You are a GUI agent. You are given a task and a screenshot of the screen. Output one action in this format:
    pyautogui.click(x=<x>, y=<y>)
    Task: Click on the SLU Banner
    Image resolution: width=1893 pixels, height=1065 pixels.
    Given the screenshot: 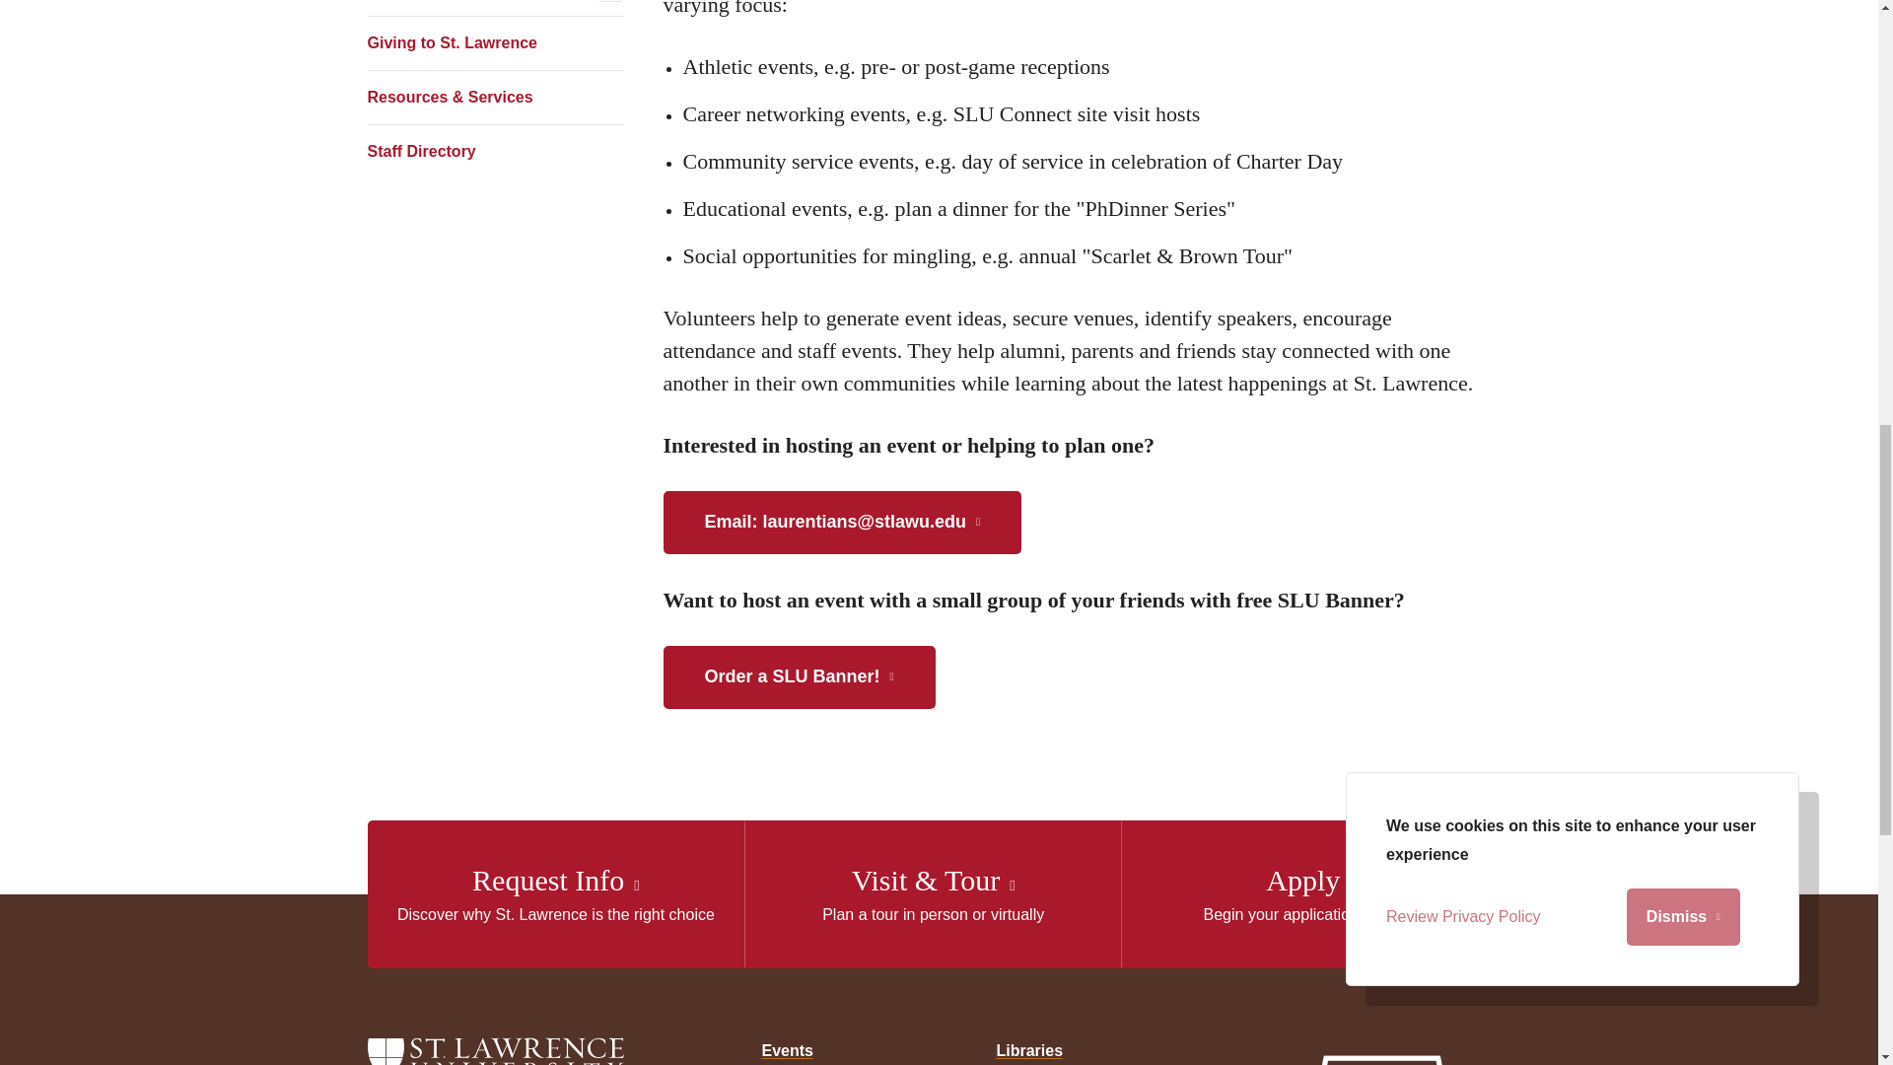 What is the action you would take?
    pyautogui.click(x=799, y=676)
    